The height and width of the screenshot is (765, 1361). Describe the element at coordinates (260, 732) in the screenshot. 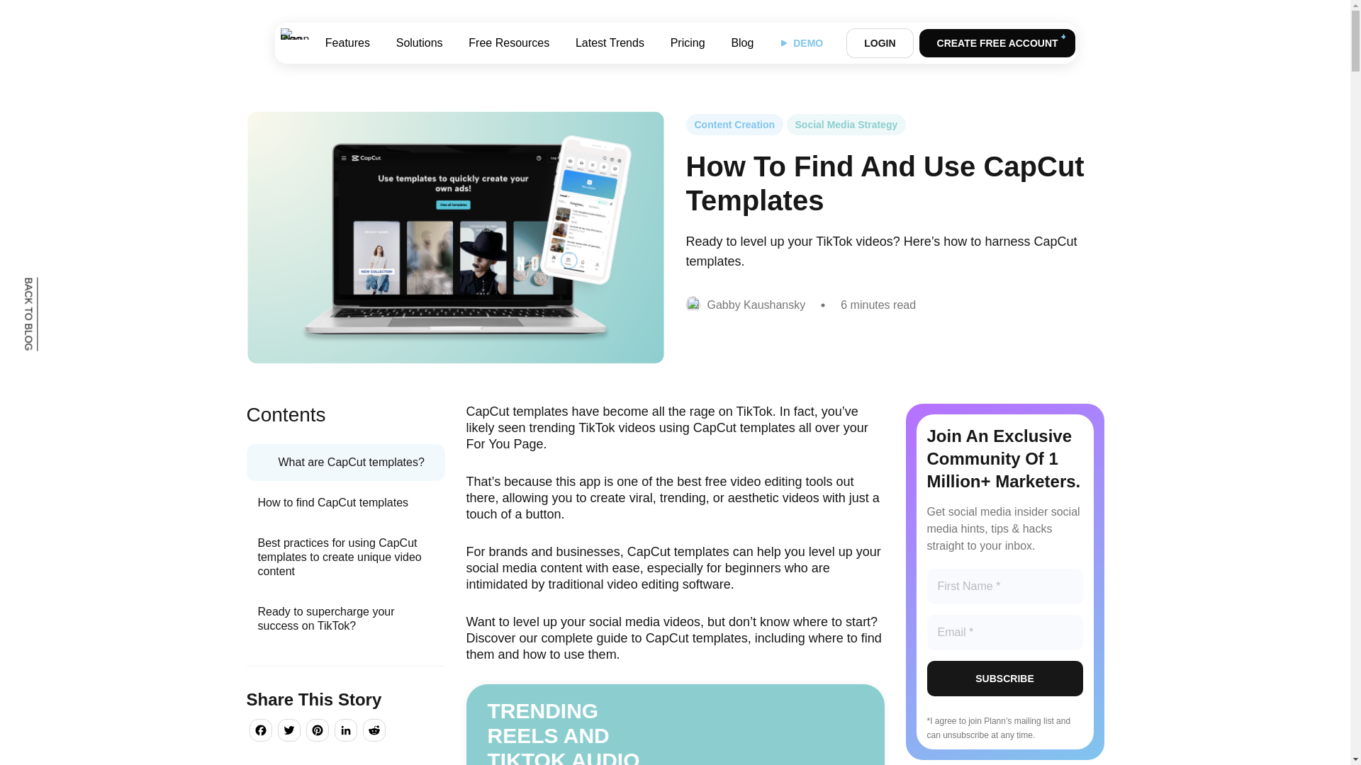

I see `Facebook` at that location.